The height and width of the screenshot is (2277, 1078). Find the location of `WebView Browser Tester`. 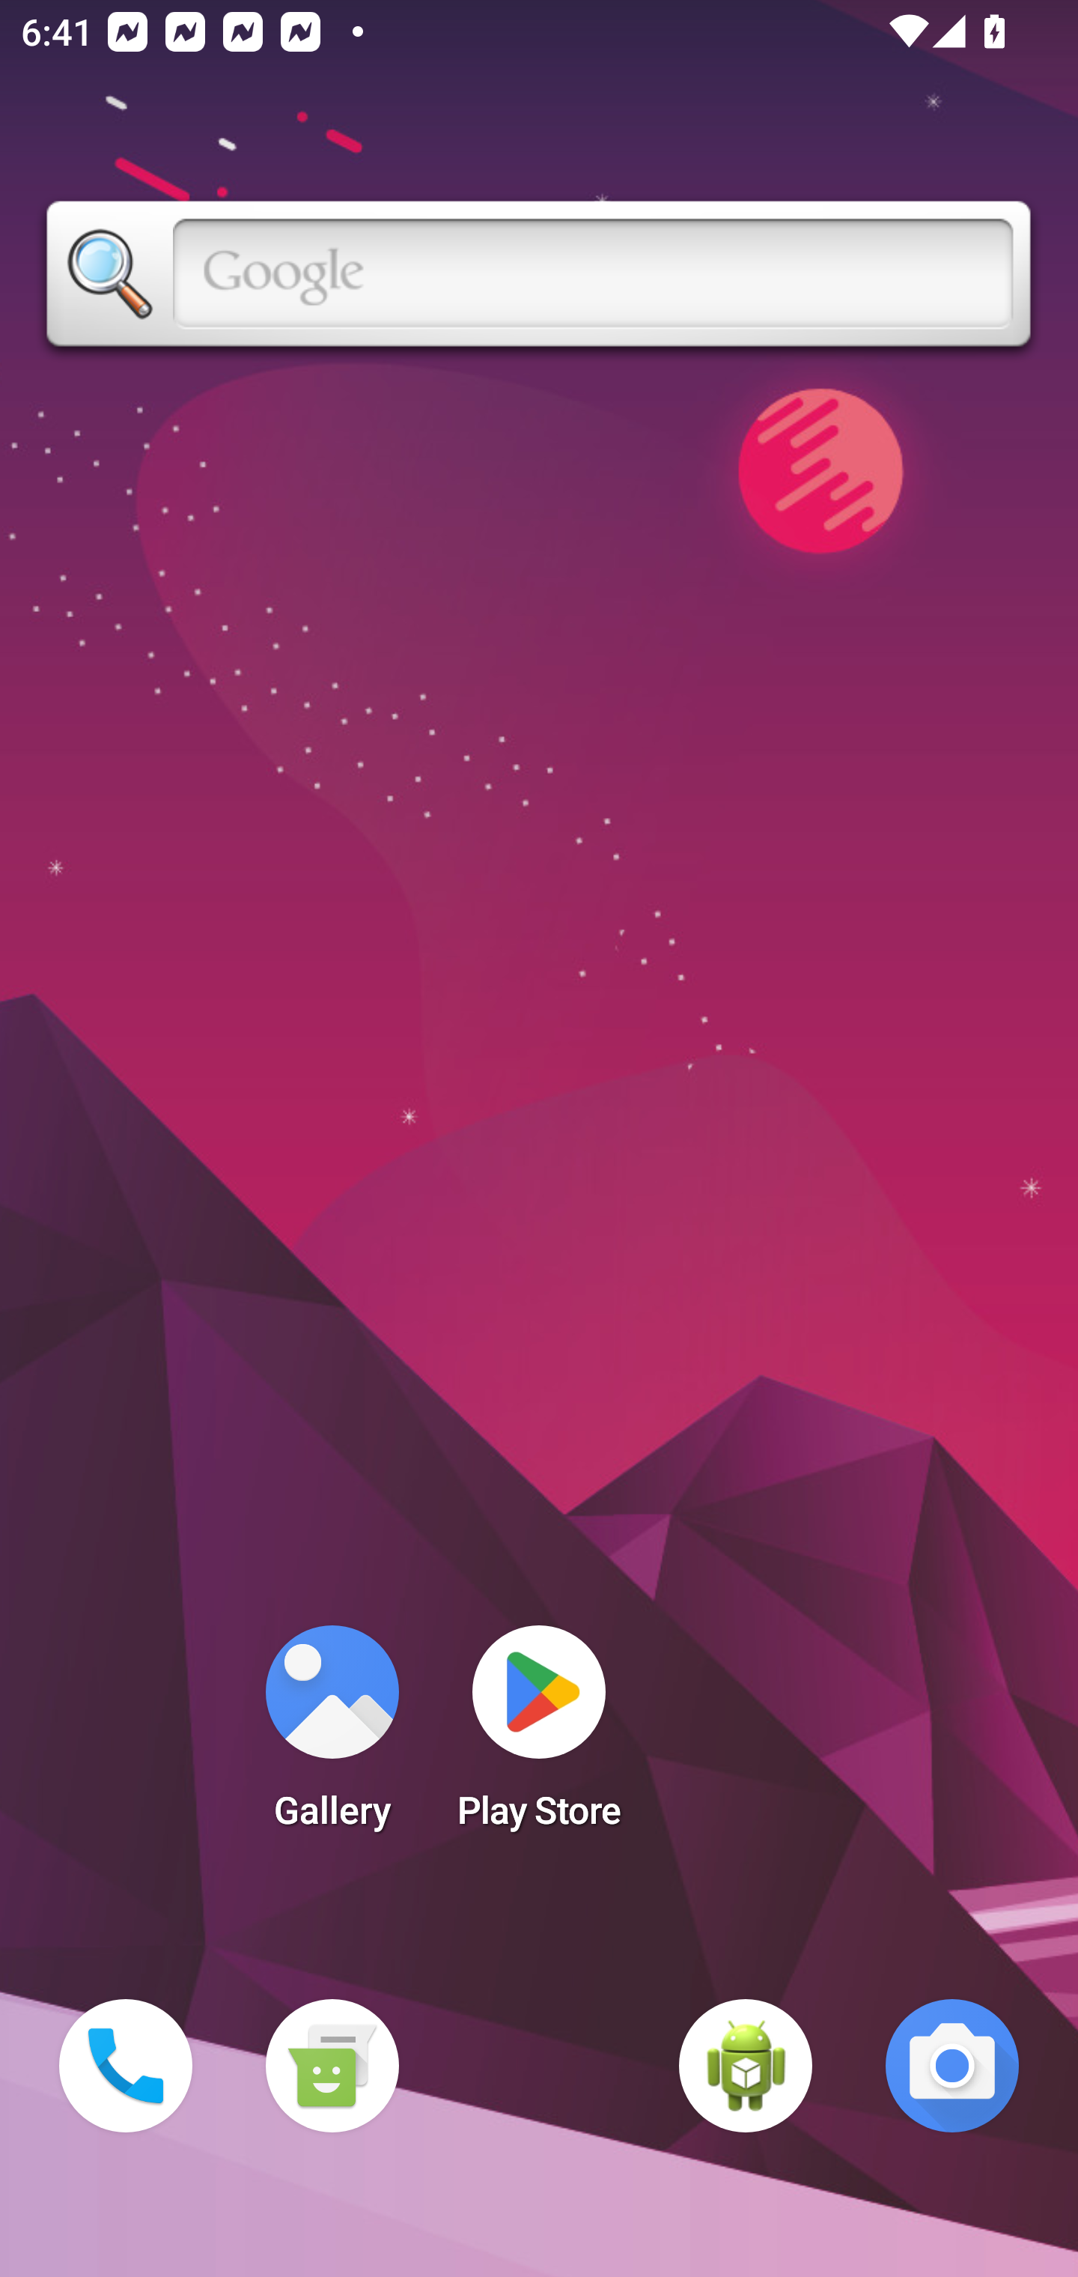

WebView Browser Tester is located at coordinates (746, 2066).